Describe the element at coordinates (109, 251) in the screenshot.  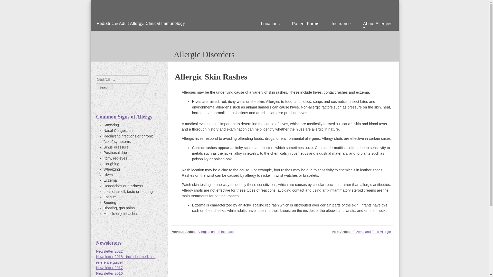
I see `Newsletter 2022` at that location.